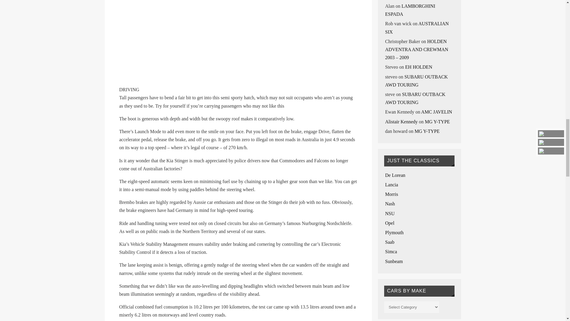  Describe the element at coordinates (410, 10) in the screenshot. I see `LAMBORGHINI ESPADA` at that location.